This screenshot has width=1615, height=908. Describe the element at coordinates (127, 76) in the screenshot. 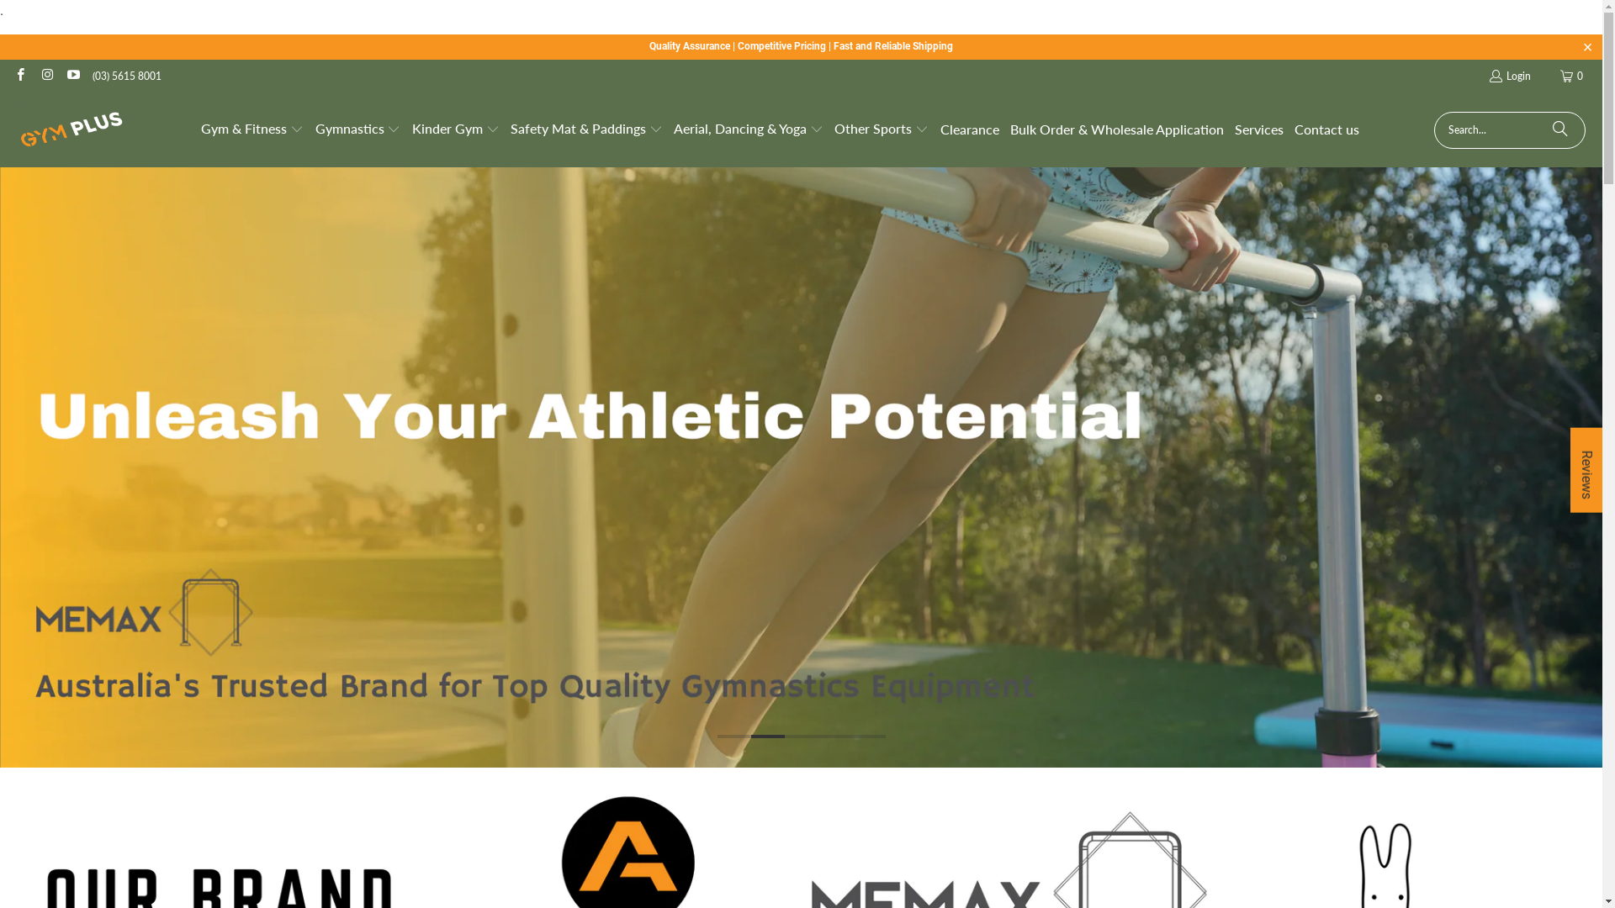

I see `(03) 5615 8001` at that location.